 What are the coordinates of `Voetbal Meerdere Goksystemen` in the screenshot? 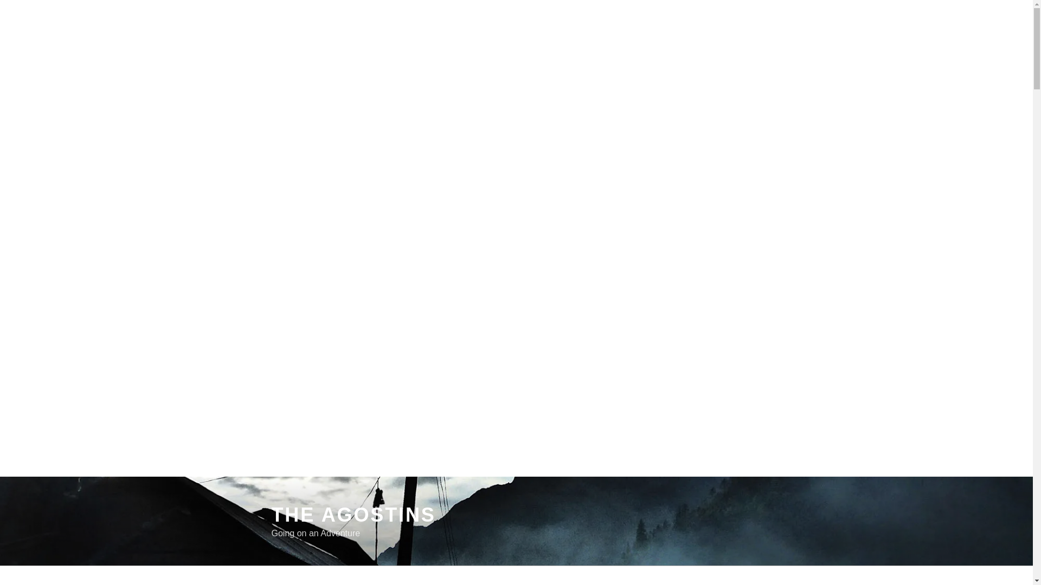 It's located at (578, 236).